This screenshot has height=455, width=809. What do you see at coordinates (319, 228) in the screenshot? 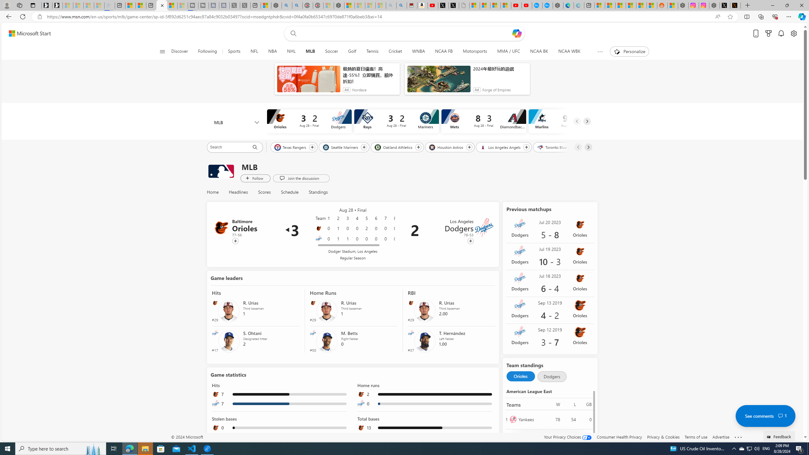
I see `Orioles` at bounding box center [319, 228].